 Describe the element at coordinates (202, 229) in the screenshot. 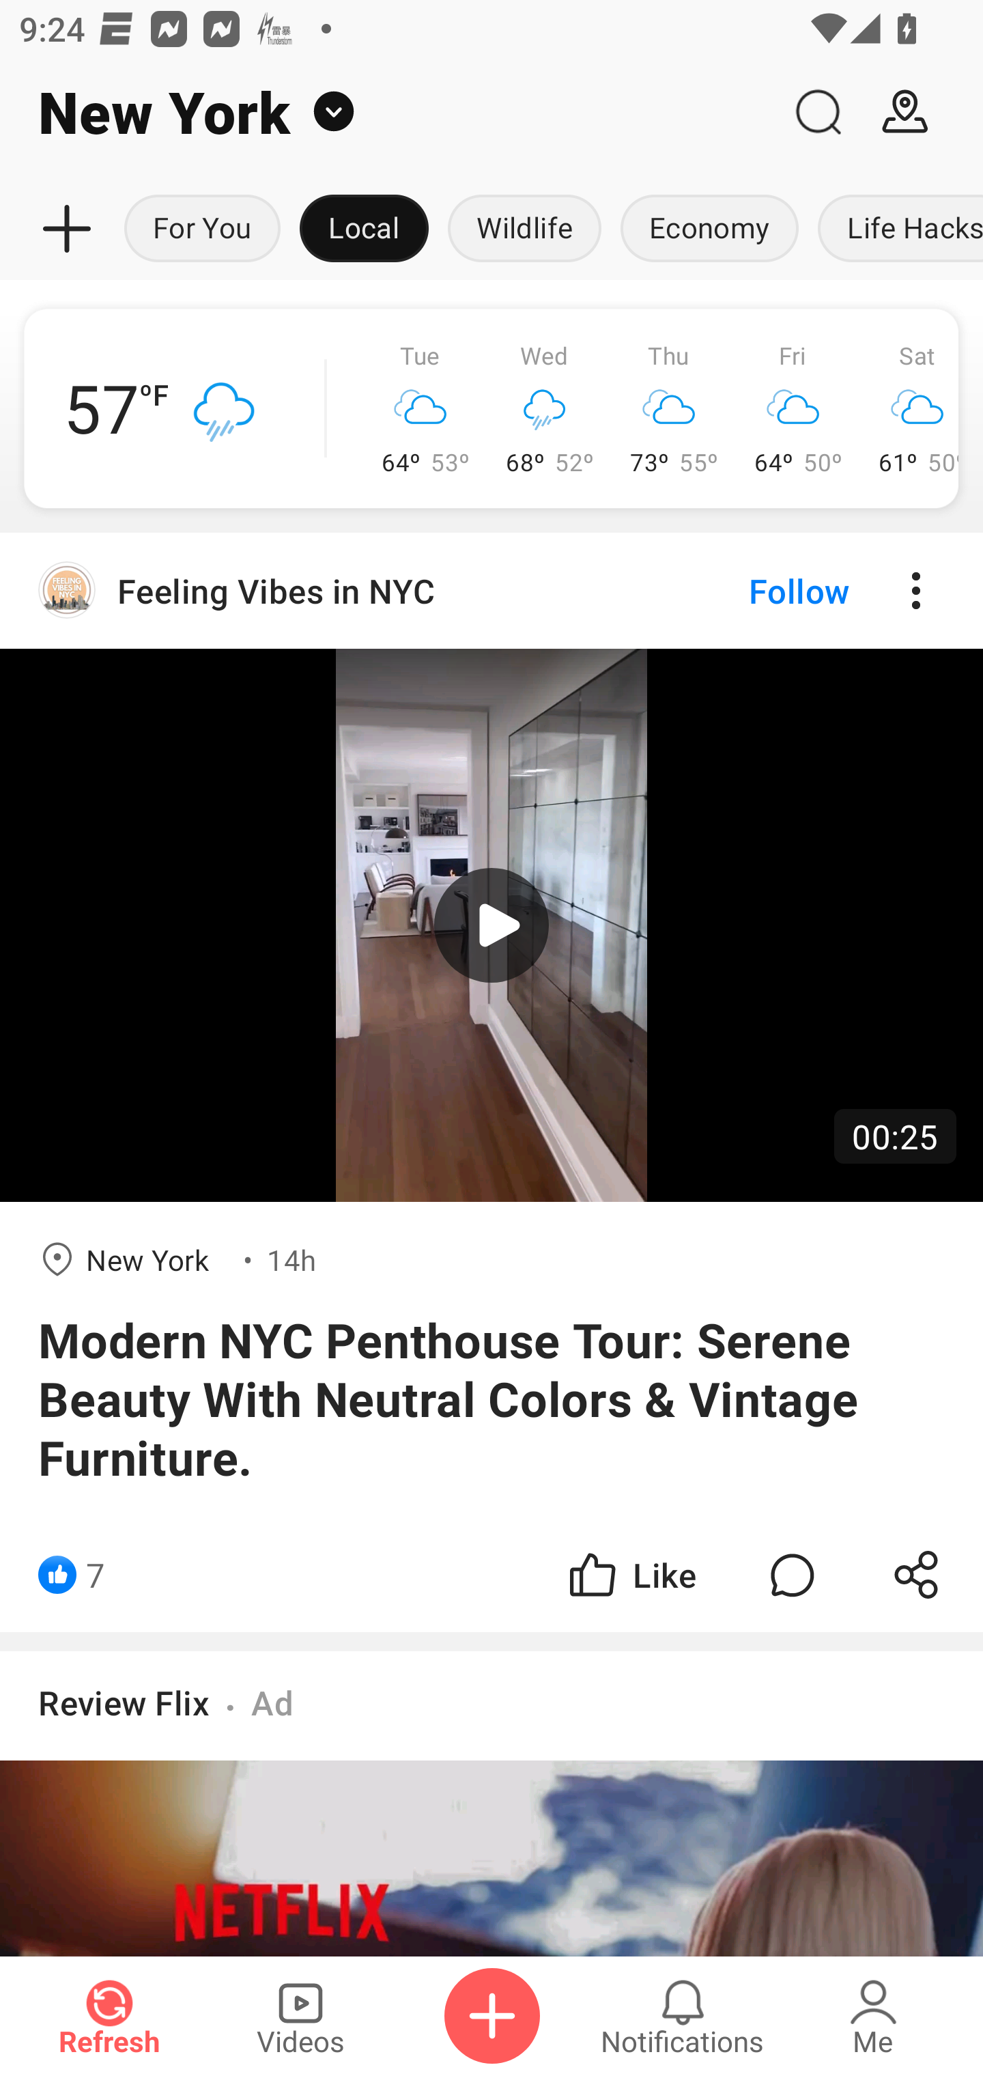

I see `For You` at that location.